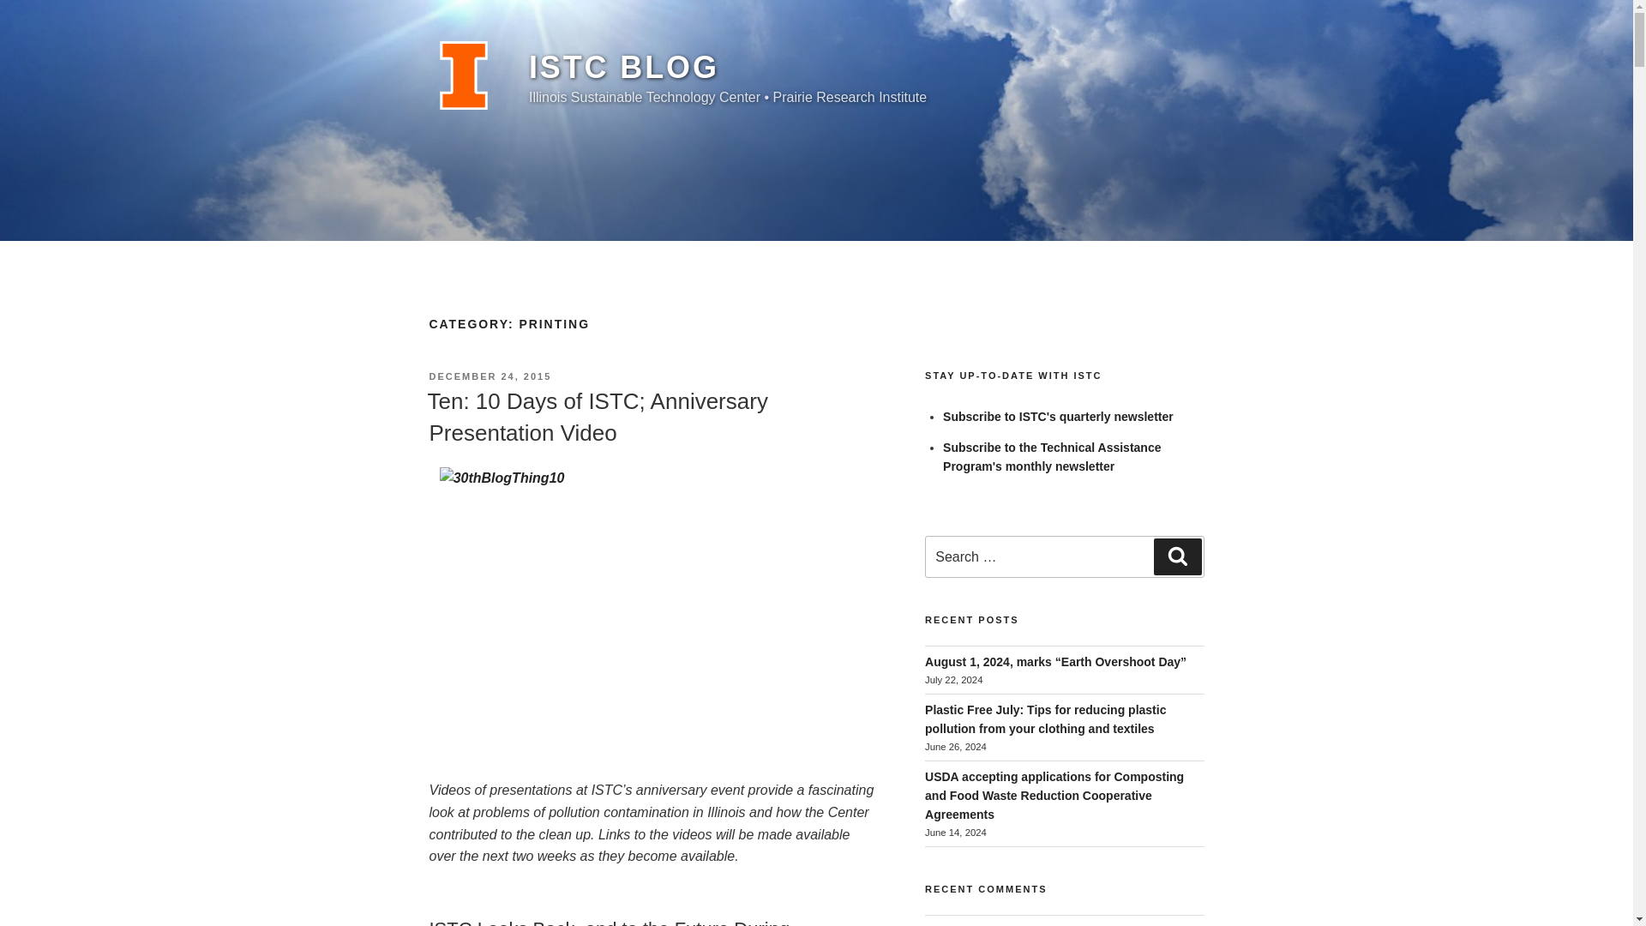 This screenshot has width=1646, height=926. I want to click on Ten: 10 Days of ISTC; Anniversary Presentation Video, so click(597, 417).